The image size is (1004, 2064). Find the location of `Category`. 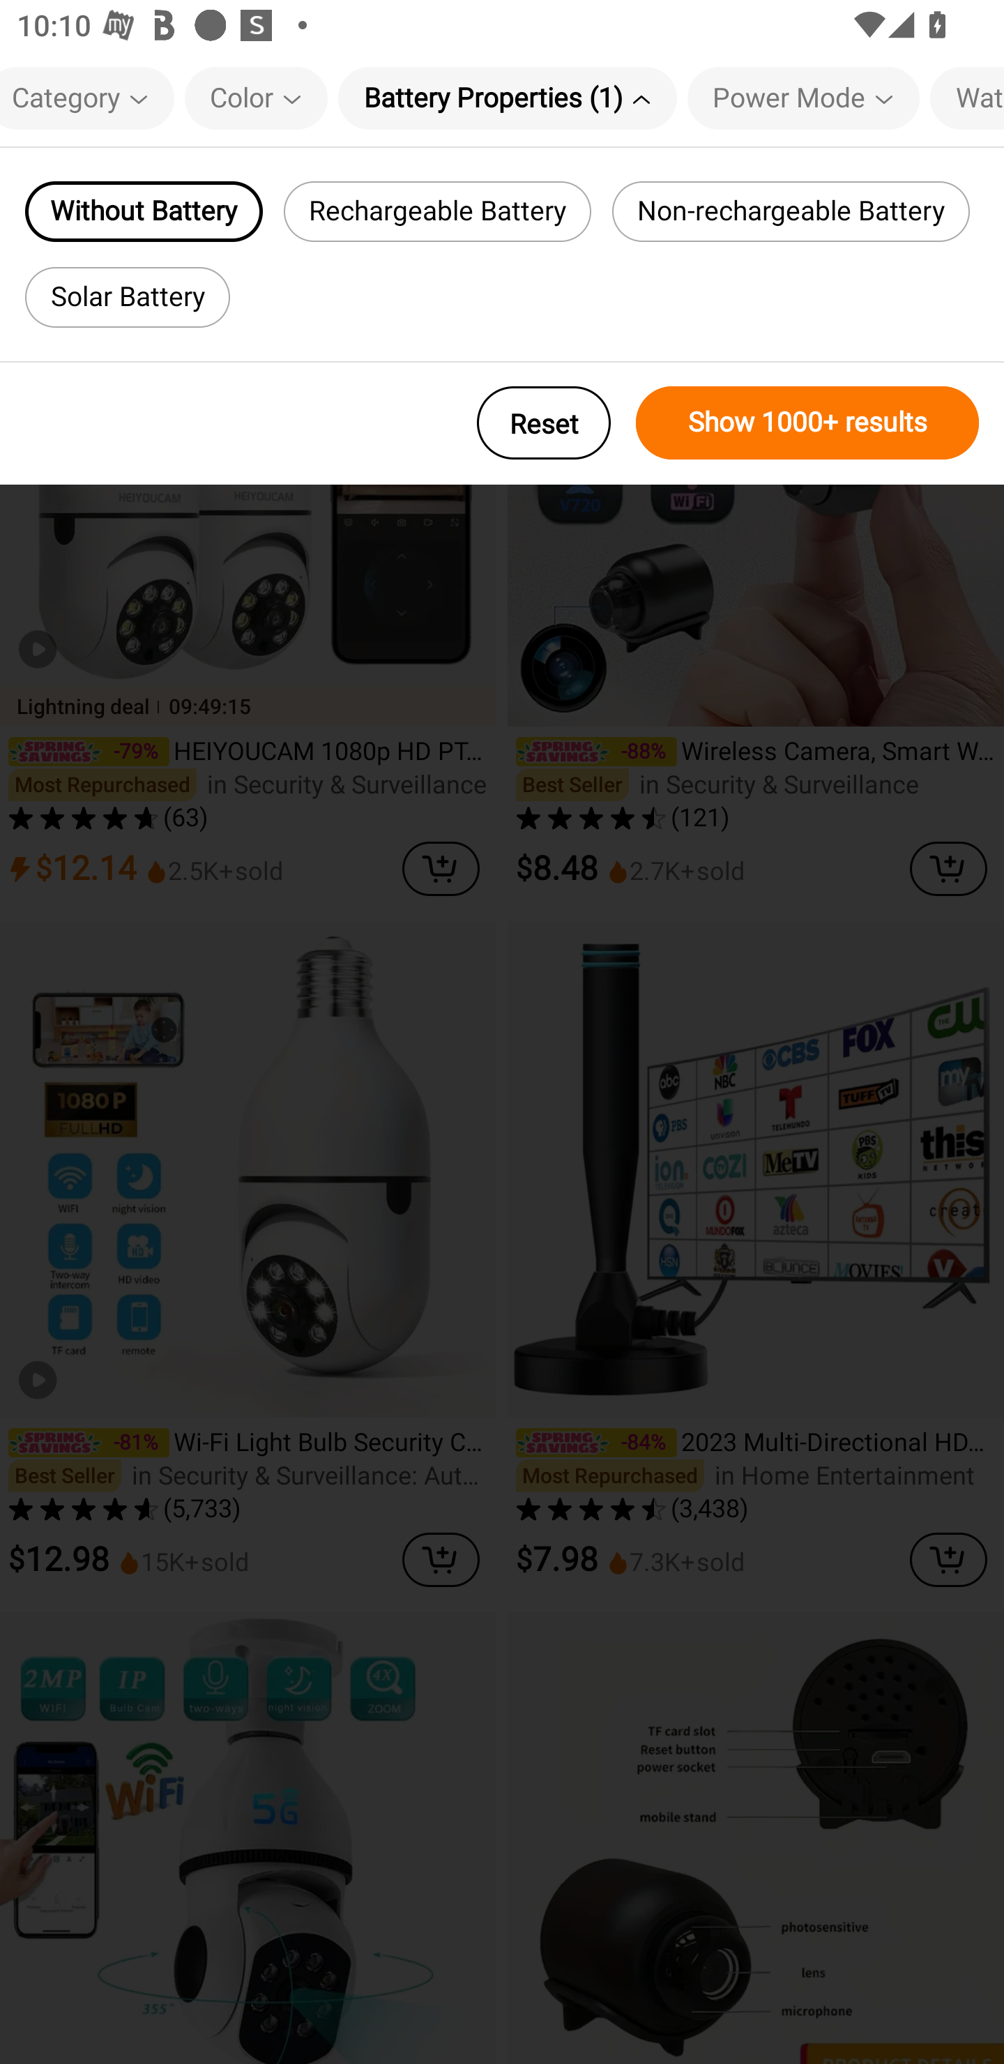

Category is located at coordinates (87, 98).